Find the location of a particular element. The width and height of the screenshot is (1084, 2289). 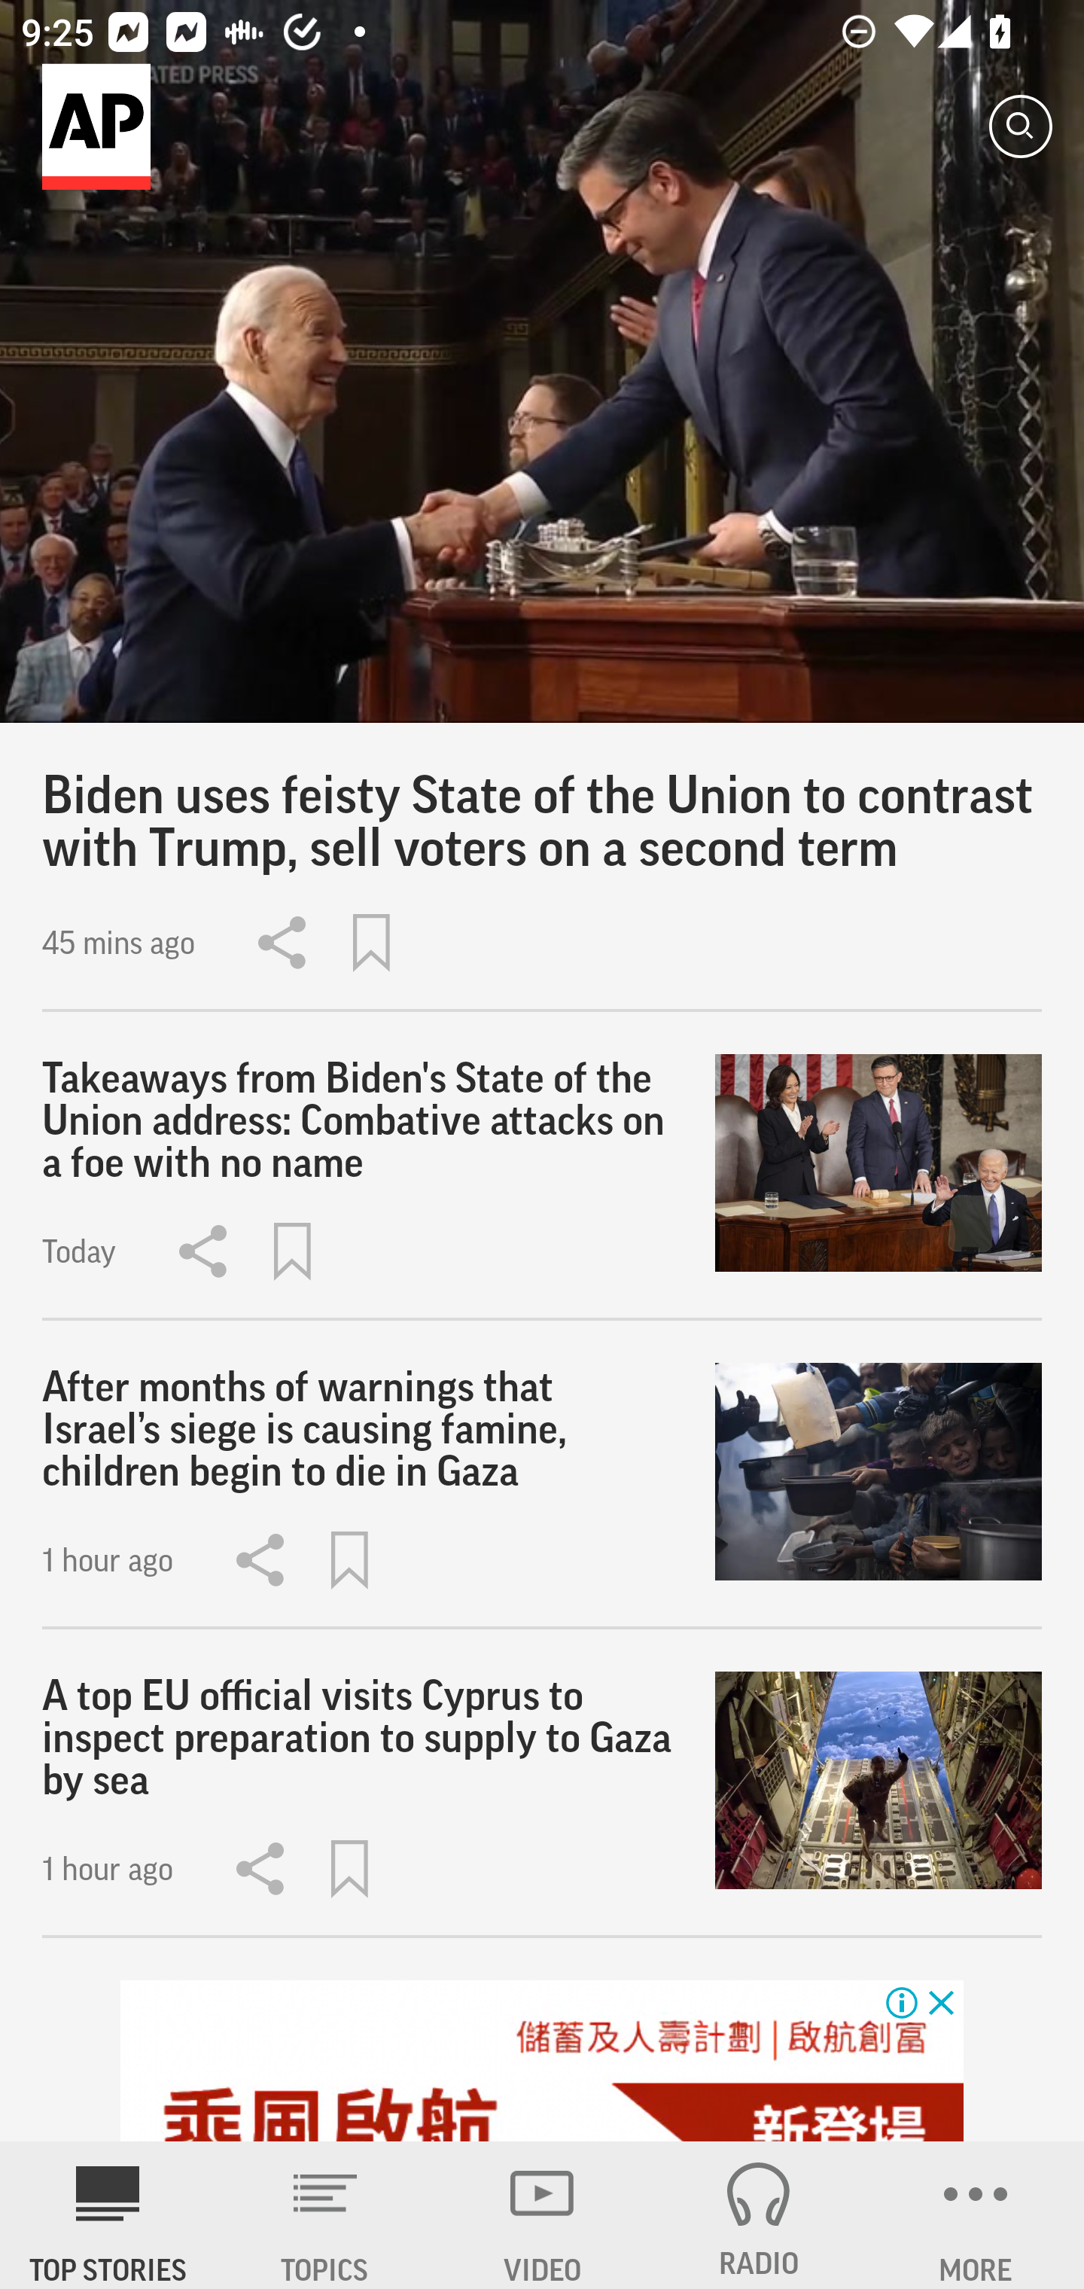

MORE is located at coordinates (976, 2215).